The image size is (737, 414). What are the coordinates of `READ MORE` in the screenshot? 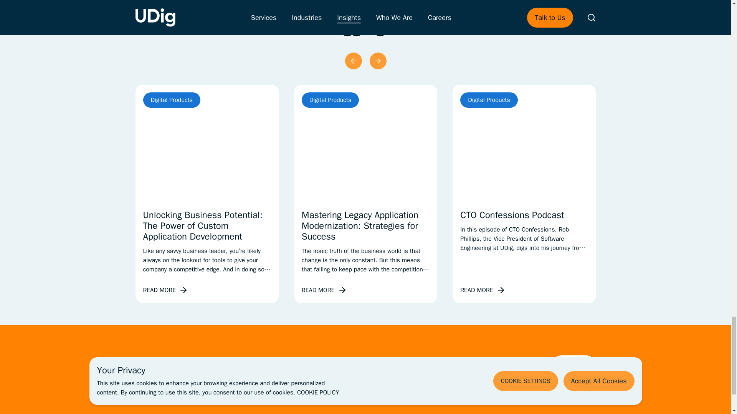 It's located at (165, 290).